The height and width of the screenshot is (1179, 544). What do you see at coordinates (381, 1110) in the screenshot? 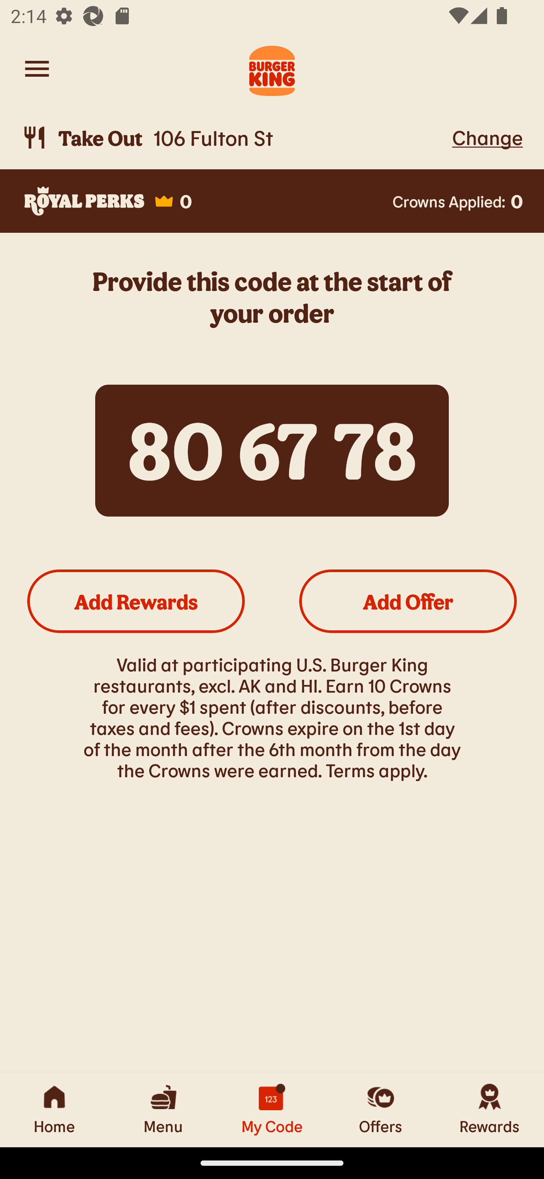
I see `Offers` at bounding box center [381, 1110].